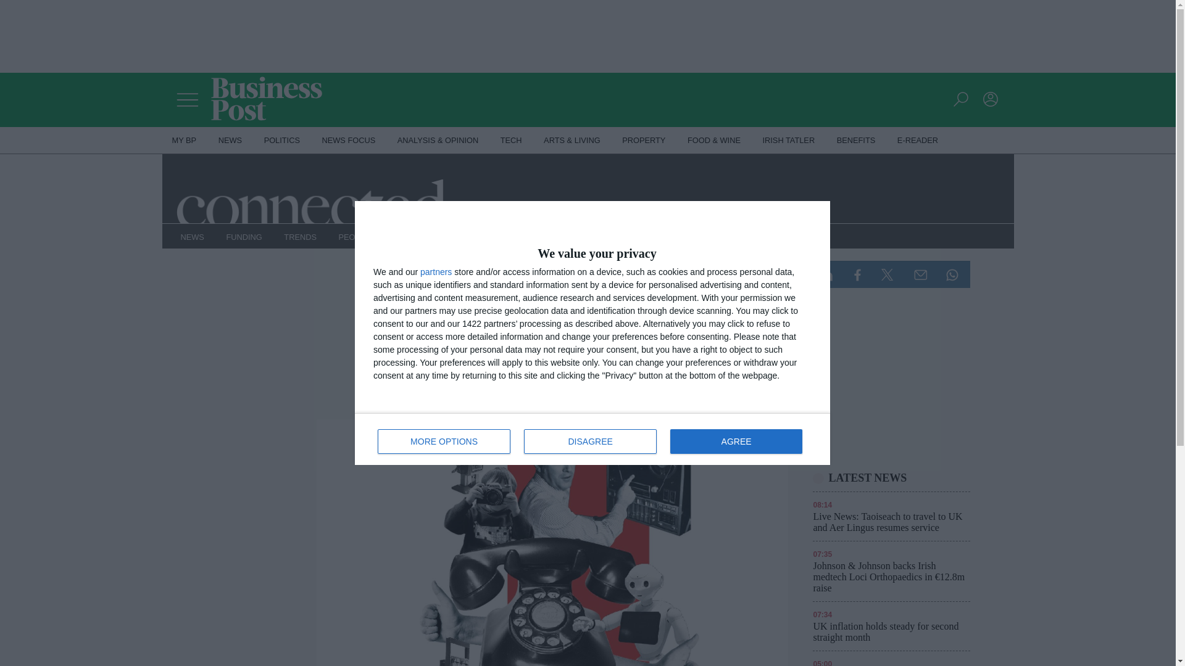 Image resolution: width=1185 pixels, height=666 pixels. I want to click on TECH, so click(511, 141).